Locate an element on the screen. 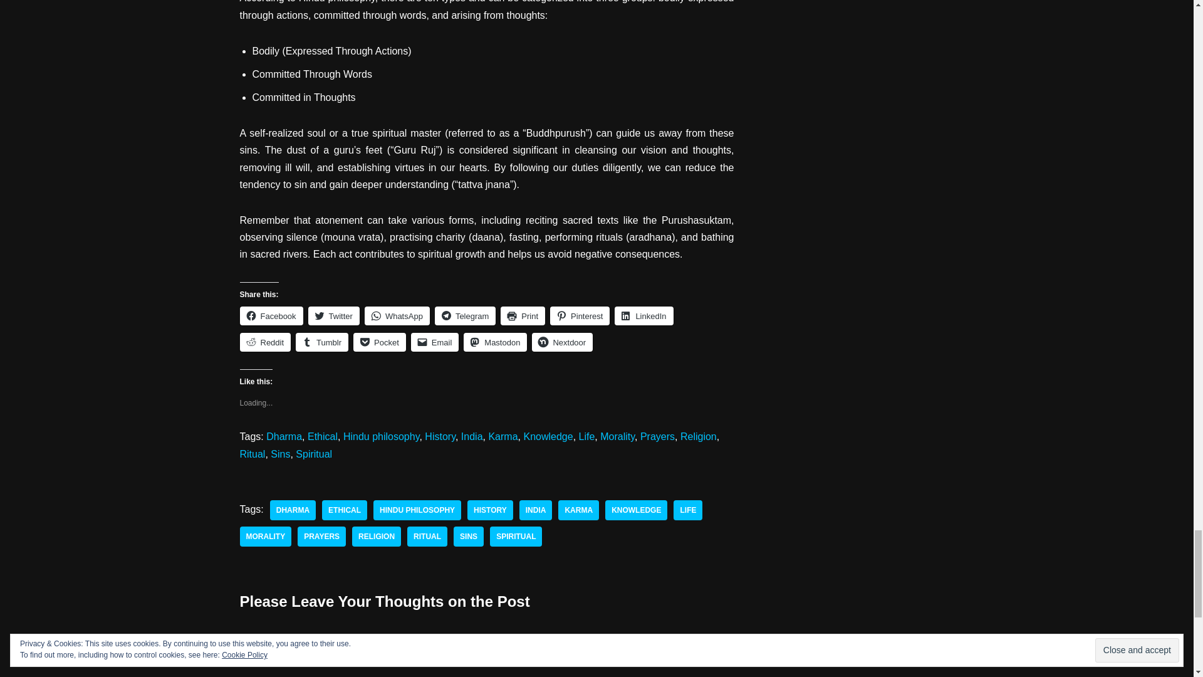 The width and height of the screenshot is (1203, 677). Click to share on Reddit is located at coordinates (265, 342).